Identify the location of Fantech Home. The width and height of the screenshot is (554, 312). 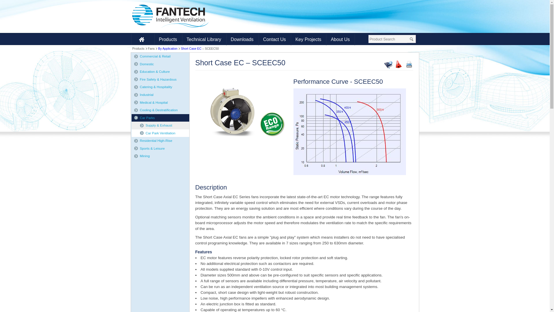
(143, 39).